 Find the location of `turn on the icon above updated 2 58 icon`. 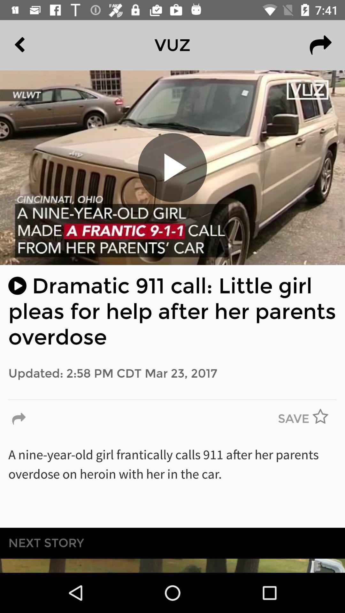

turn on the icon above updated 2 58 icon is located at coordinates (172, 312).